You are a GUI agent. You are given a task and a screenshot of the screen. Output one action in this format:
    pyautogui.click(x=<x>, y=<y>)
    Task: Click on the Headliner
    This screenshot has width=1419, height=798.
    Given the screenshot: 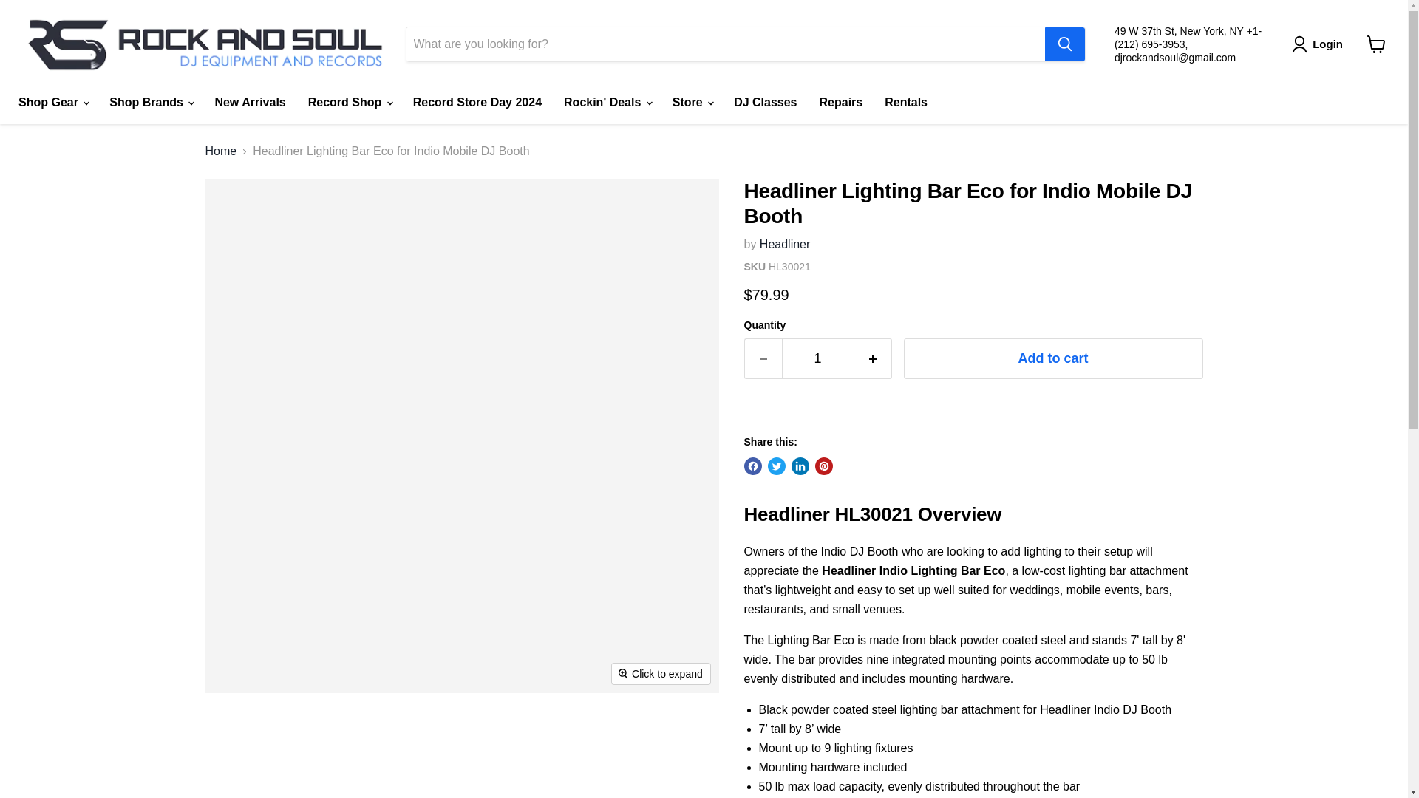 What is the action you would take?
    pyautogui.click(x=785, y=244)
    